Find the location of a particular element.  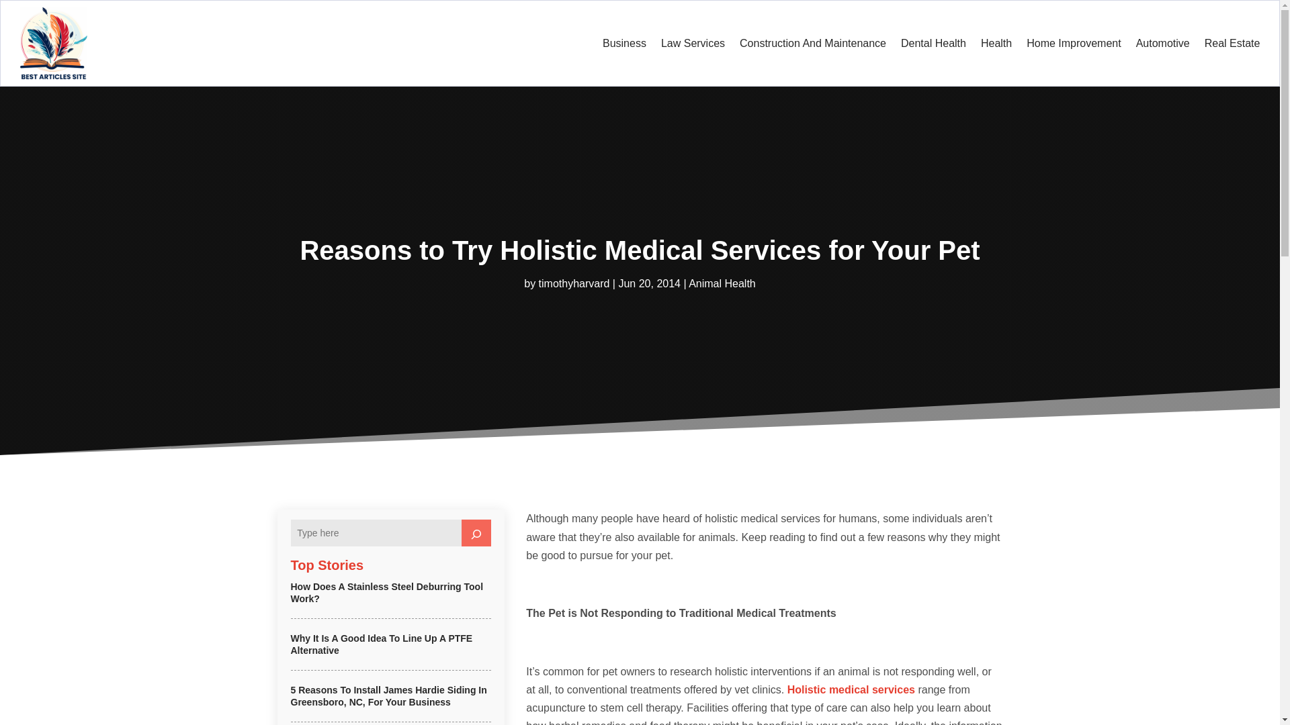

Why It Is A Good Idea To Line Up A PTFE Alternative is located at coordinates (381, 644).